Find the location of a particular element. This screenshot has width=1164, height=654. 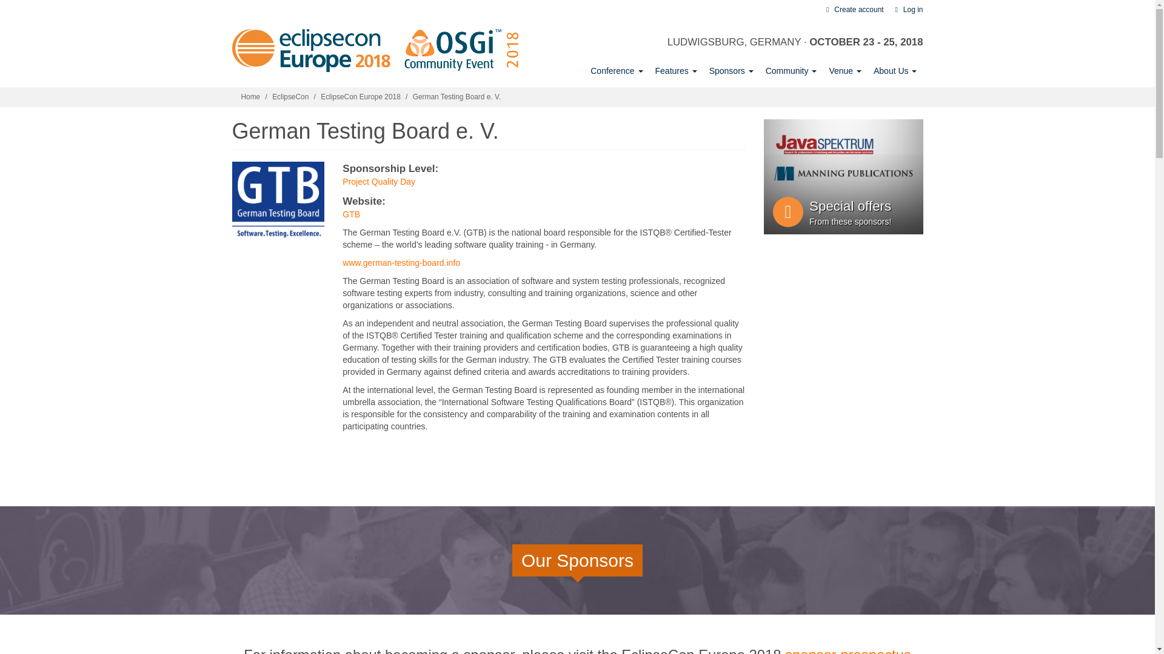

Conference is located at coordinates (616, 71).